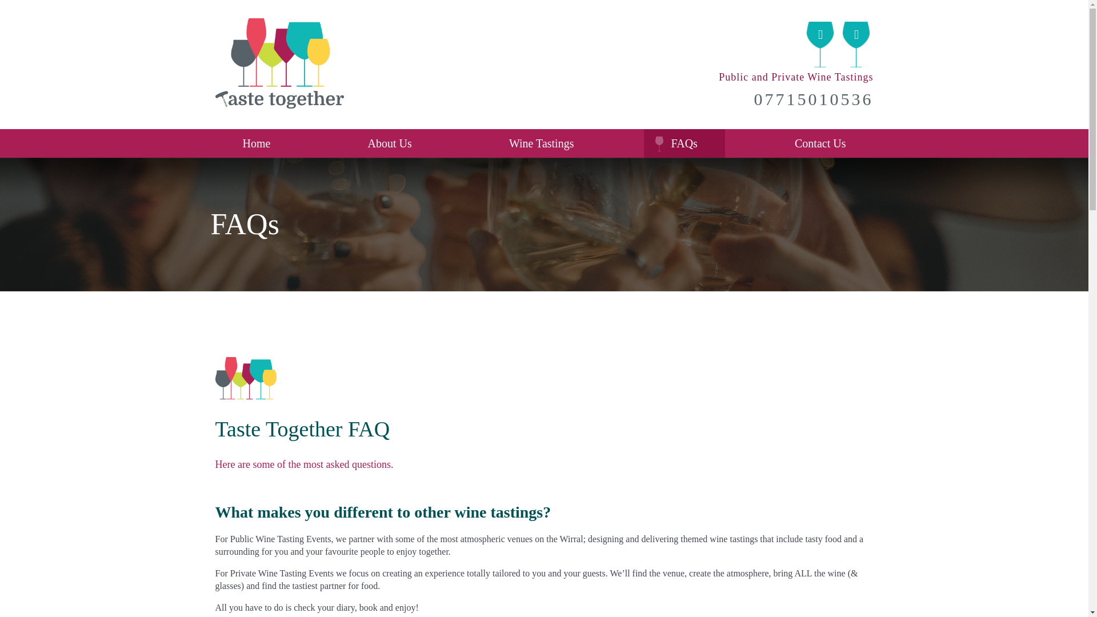 The width and height of the screenshot is (1097, 617). What do you see at coordinates (814, 99) in the screenshot?
I see `07715010536` at bounding box center [814, 99].